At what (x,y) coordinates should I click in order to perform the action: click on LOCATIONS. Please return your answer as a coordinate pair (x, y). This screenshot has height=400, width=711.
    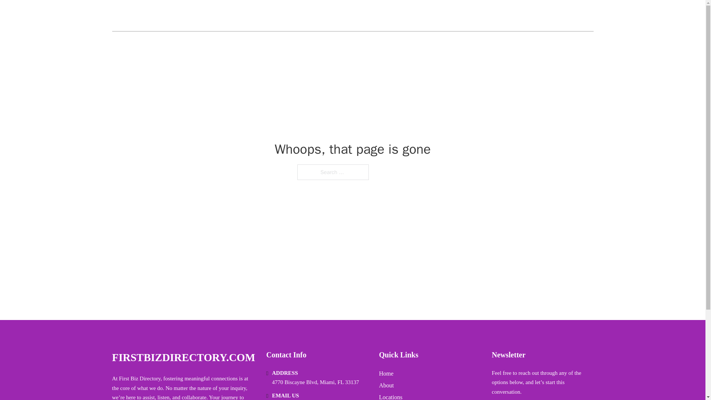
    Looking at the image, I should click on (540, 16).